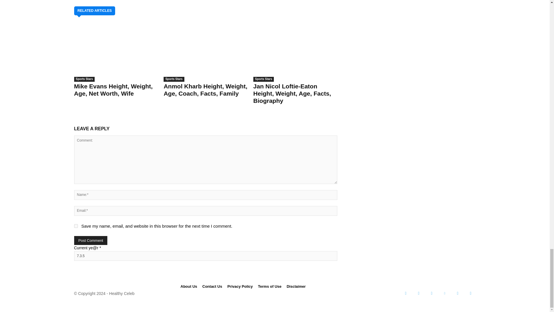 Image resolution: width=554 pixels, height=312 pixels. I want to click on 7.3.5, so click(205, 256).